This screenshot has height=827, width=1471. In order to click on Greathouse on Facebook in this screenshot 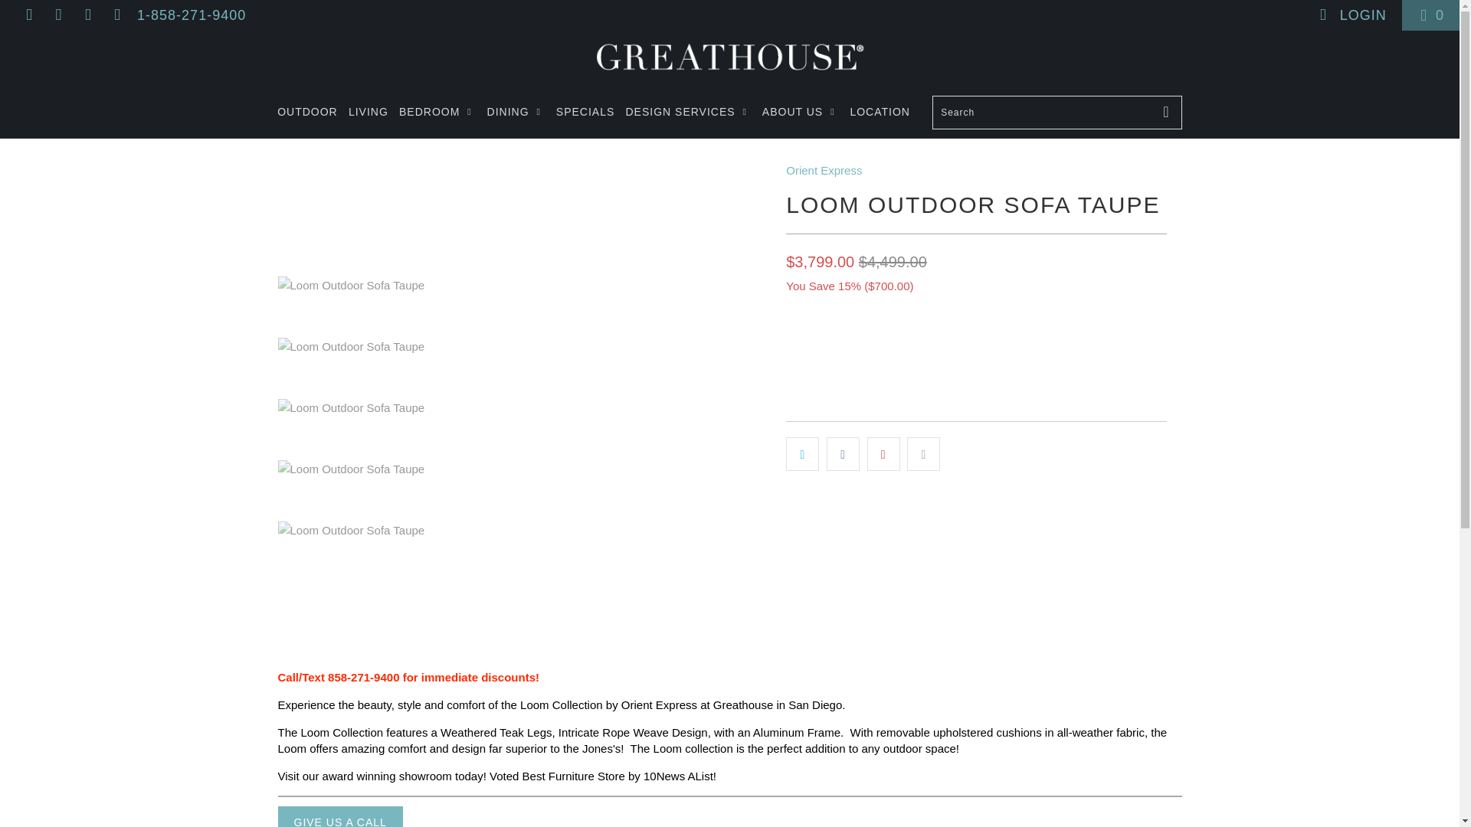, I will do `click(57, 15)`.